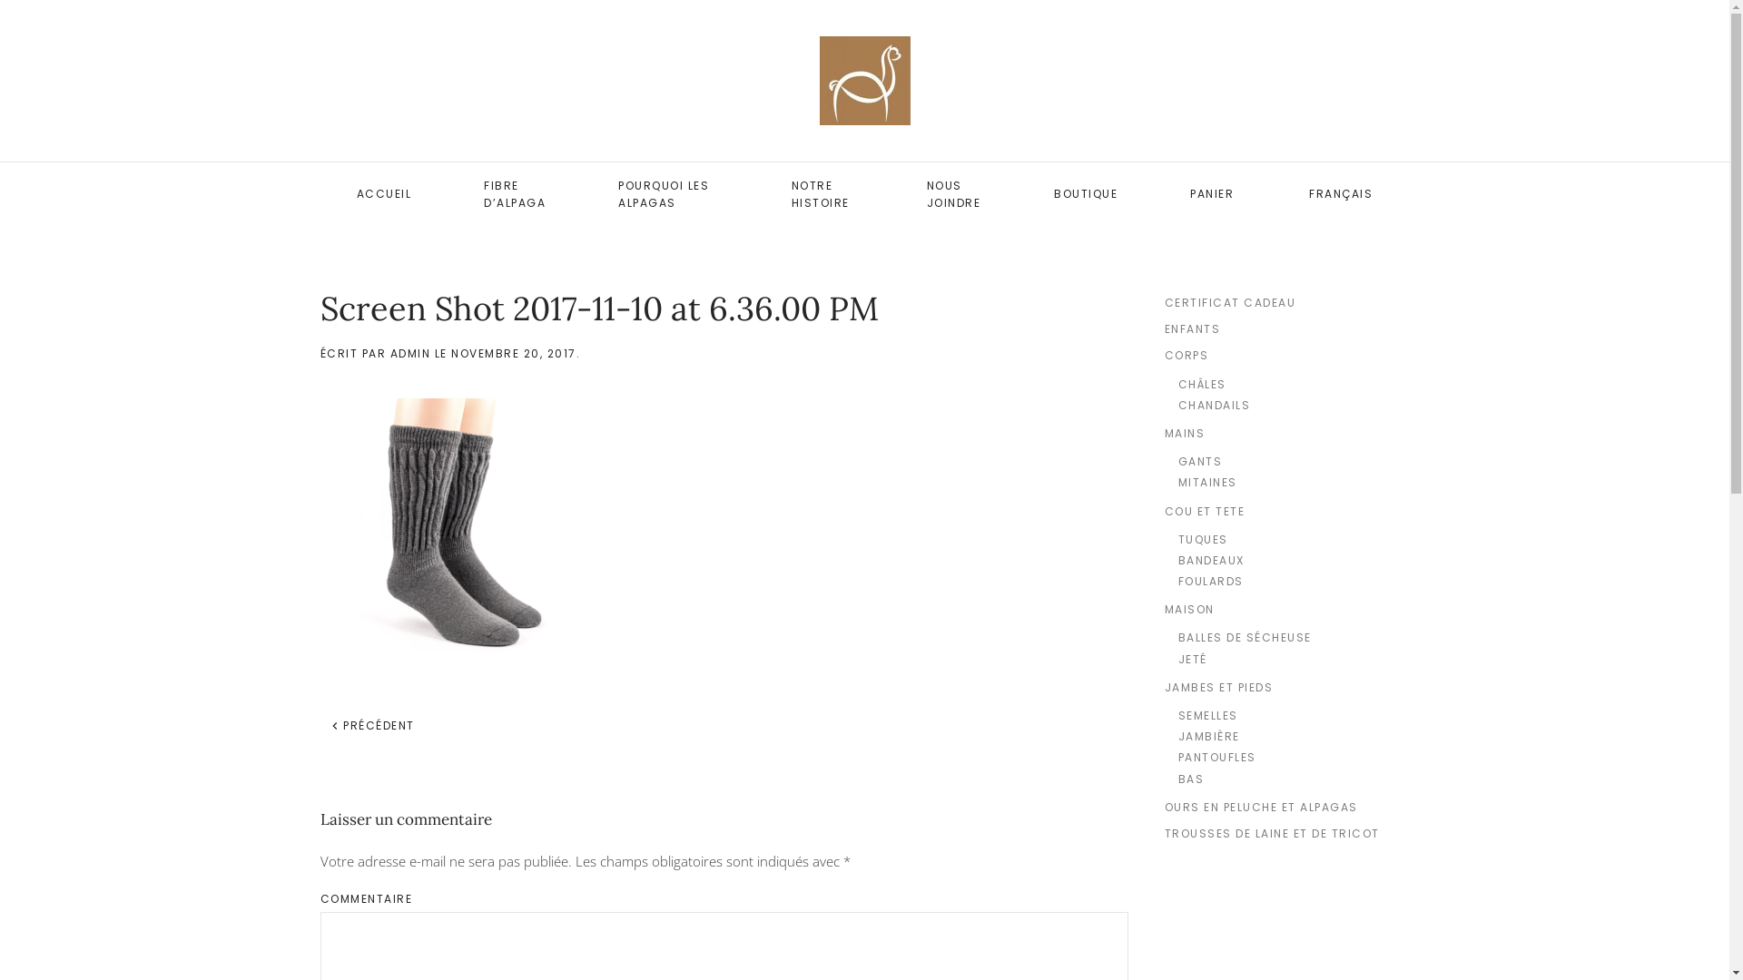  I want to click on CHANDAILS, so click(1295, 405).